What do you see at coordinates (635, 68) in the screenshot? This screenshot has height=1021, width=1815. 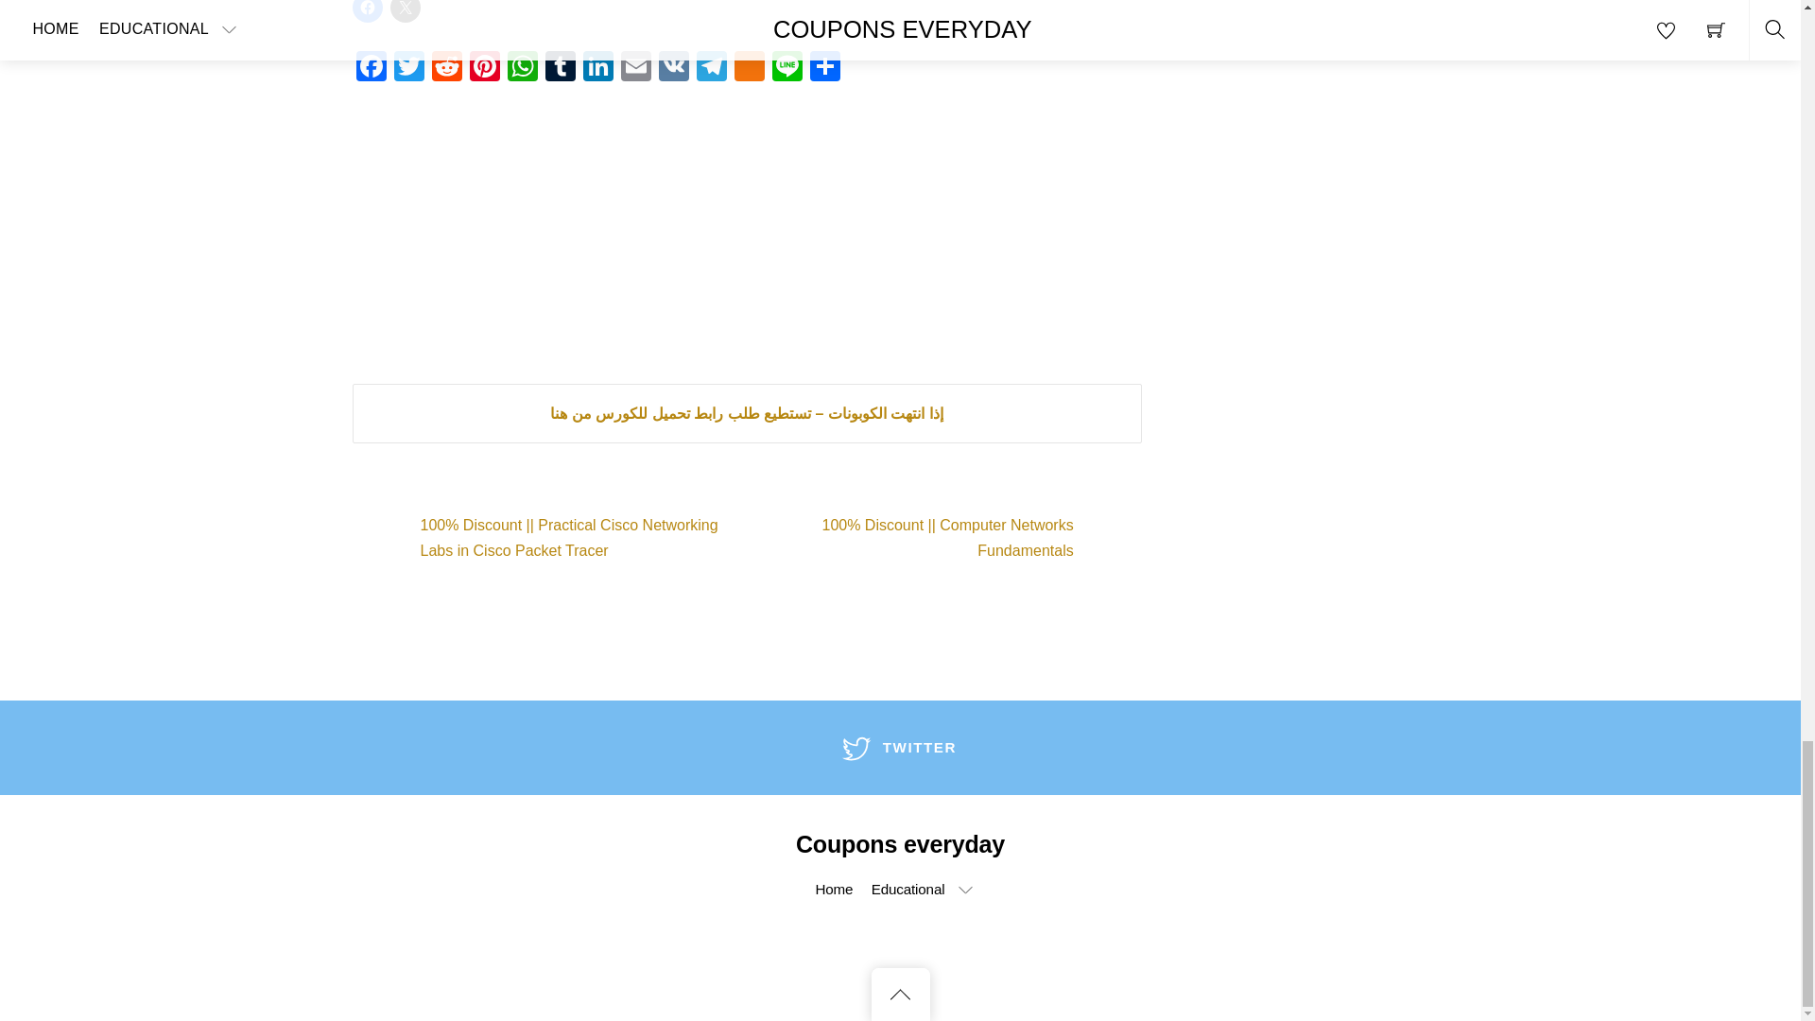 I see `Email` at bounding box center [635, 68].